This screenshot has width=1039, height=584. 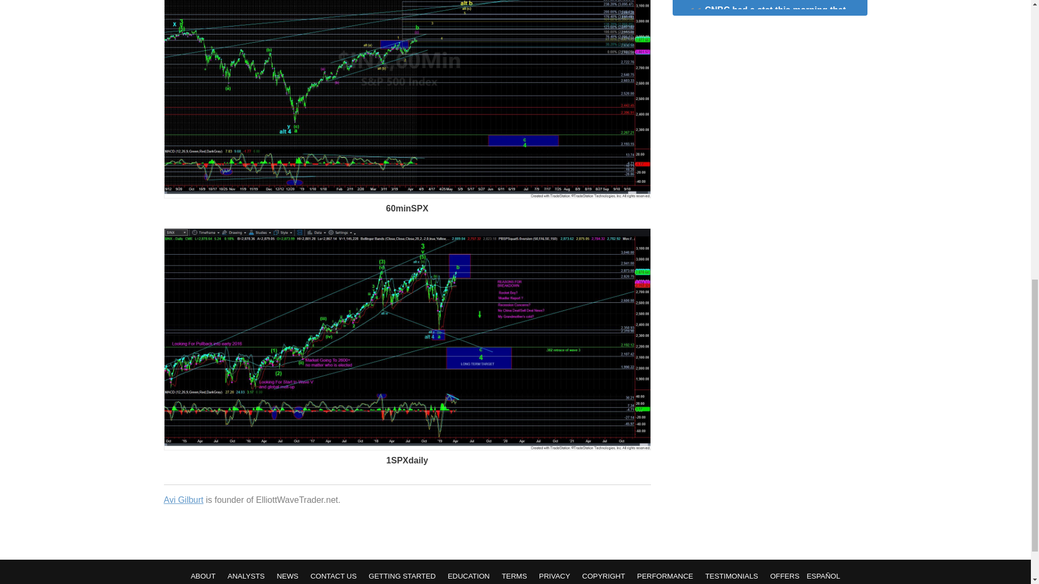 What do you see at coordinates (555, 576) in the screenshot?
I see `PRIVACY` at bounding box center [555, 576].